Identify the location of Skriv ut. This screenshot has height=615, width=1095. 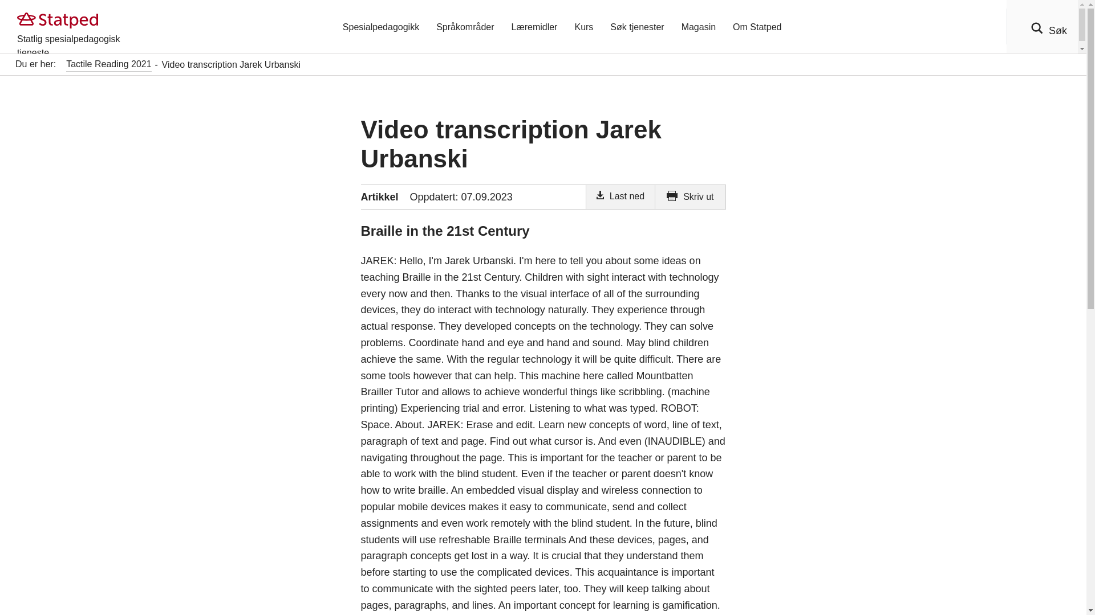
(690, 197).